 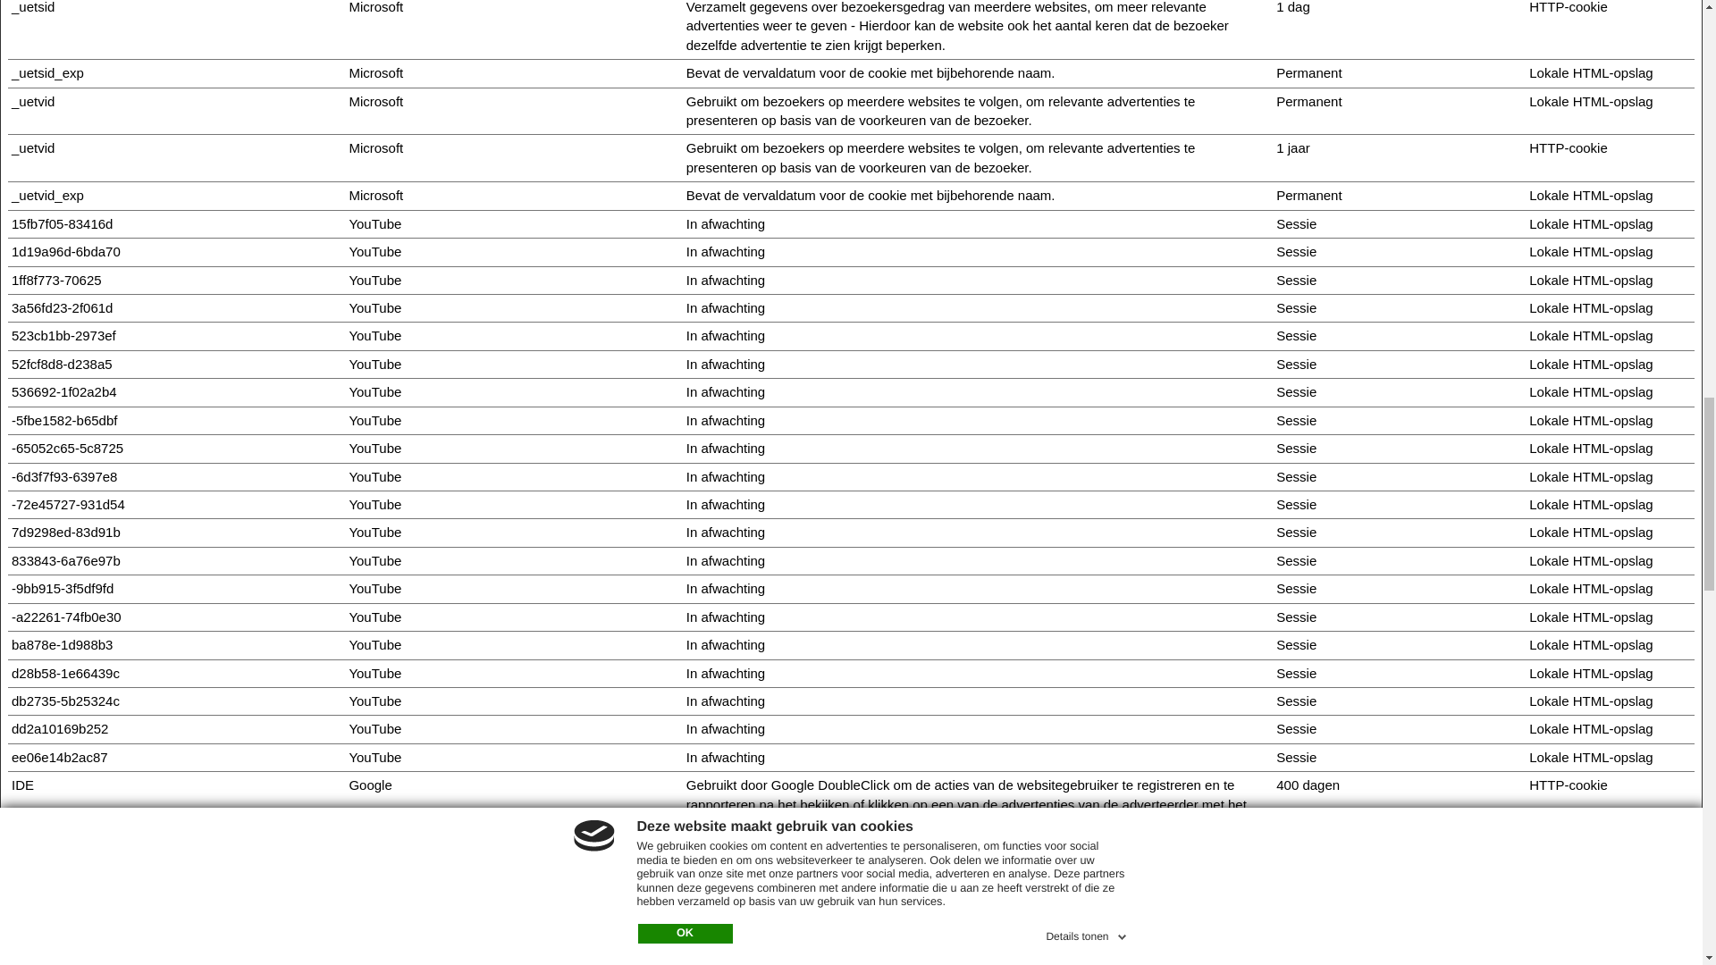 What do you see at coordinates (374, 504) in the screenshot?
I see `YouTube` at bounding box center [374, 504].